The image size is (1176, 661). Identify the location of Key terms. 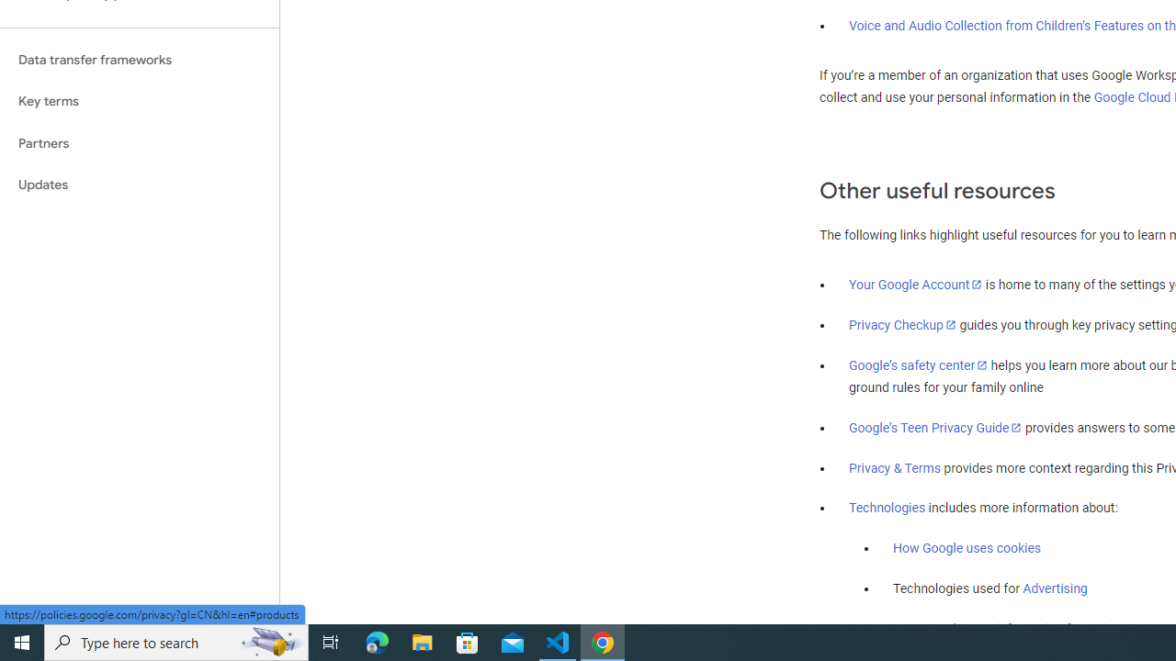
(140, 101).